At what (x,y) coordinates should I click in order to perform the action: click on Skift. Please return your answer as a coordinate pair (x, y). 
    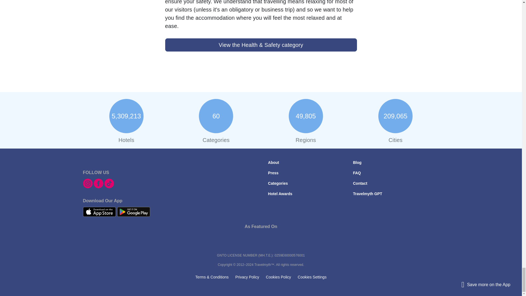
    Looking at the image, I should click on (422, 246).